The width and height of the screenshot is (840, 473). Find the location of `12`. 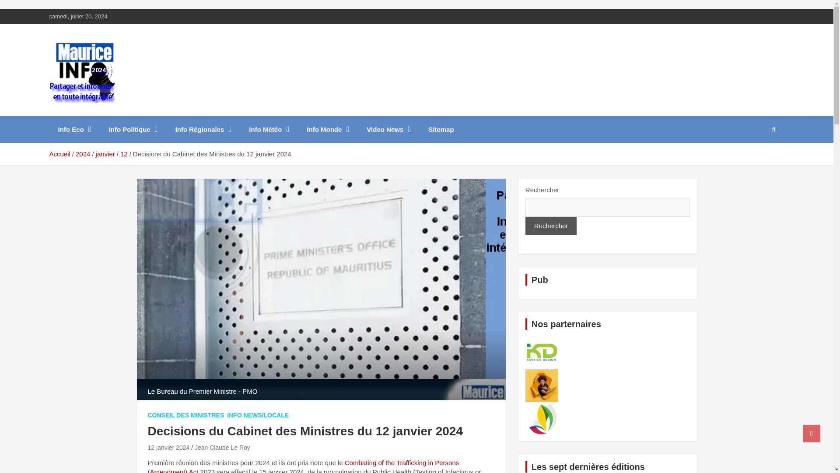

12 is located at coordinates (123, 154).